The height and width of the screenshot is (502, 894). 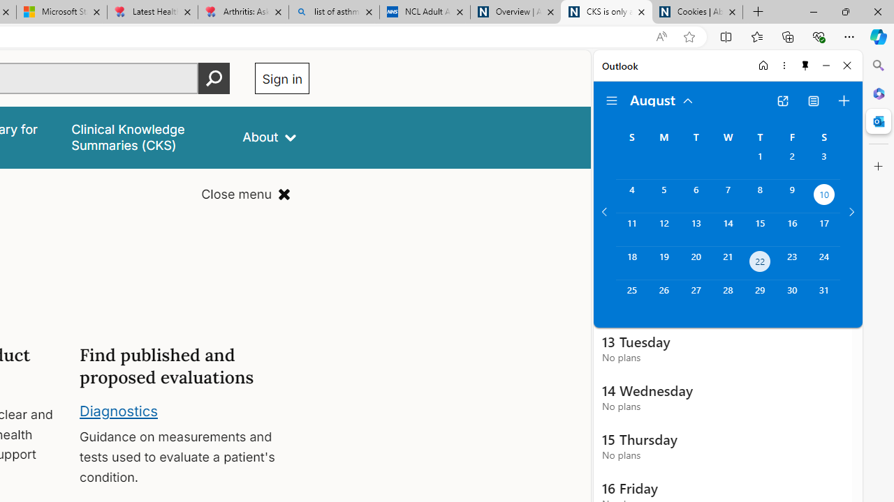 I want to click on Folder navigation, so click(x=612, y=100).